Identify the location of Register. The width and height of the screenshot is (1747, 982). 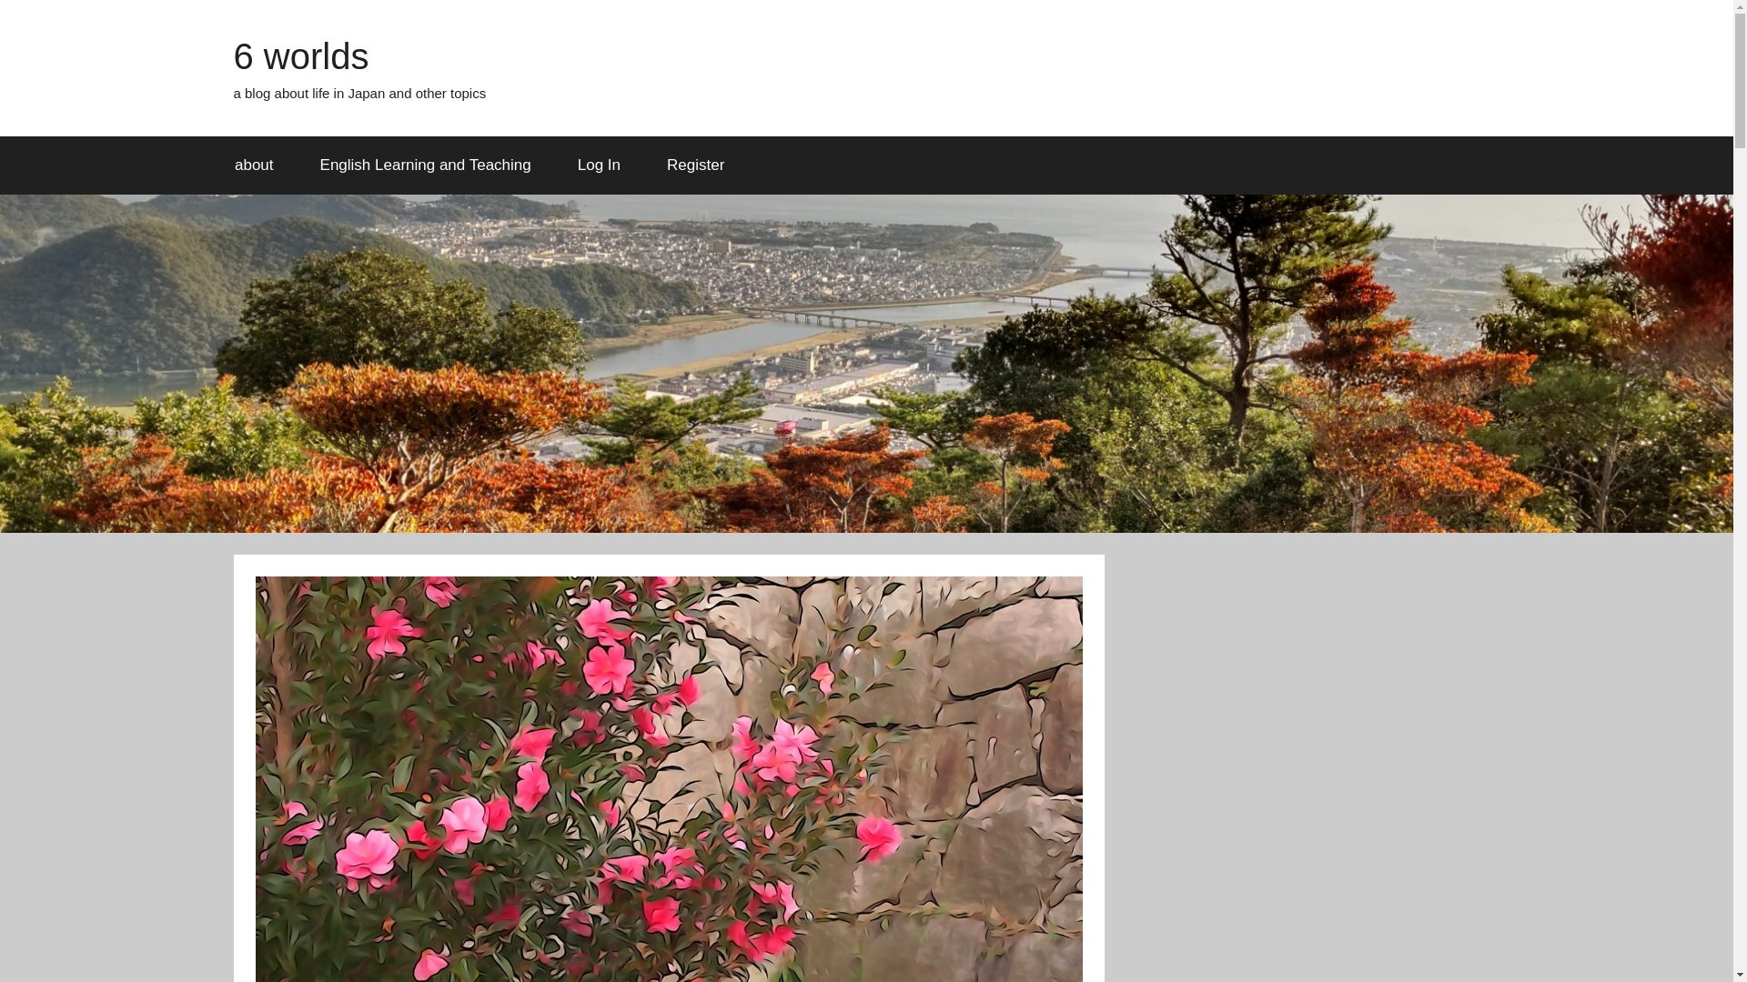
(695, 165).